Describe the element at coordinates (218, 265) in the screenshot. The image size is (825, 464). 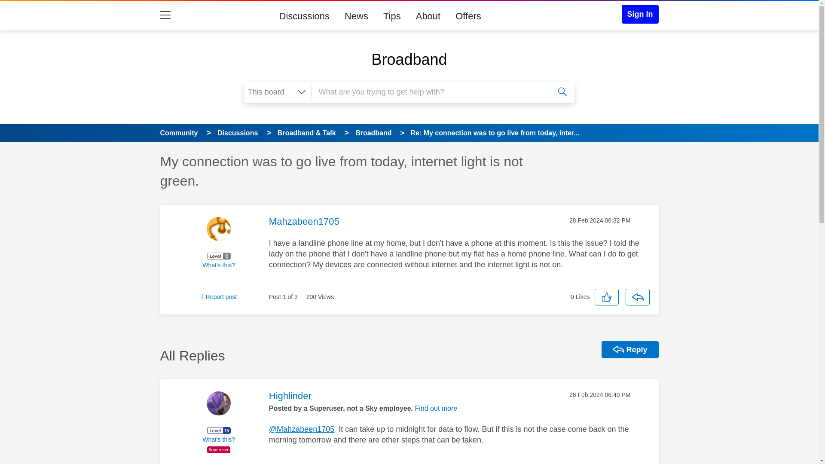
I see `What's this?` at that location.